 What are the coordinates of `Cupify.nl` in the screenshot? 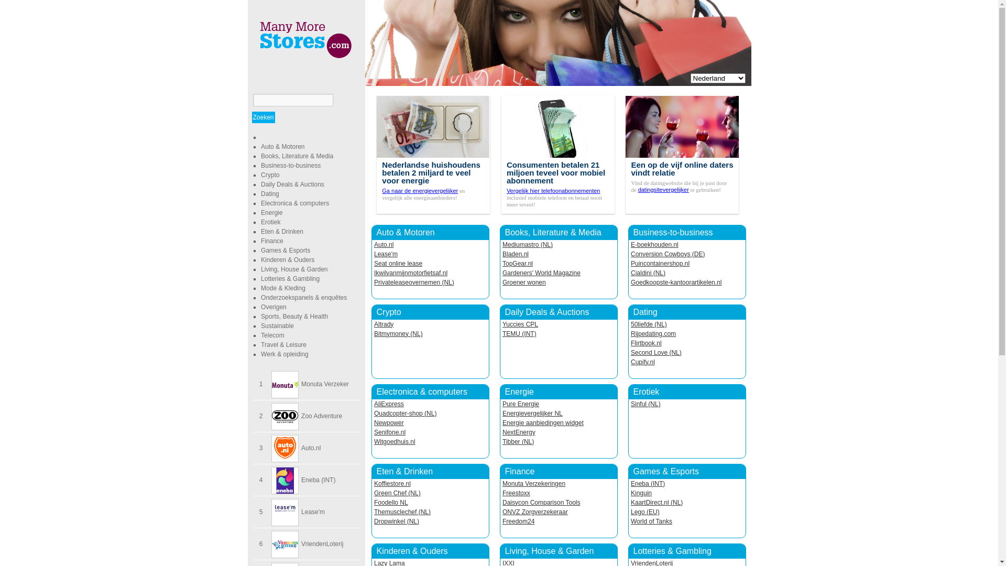 It's located at (643, 362).